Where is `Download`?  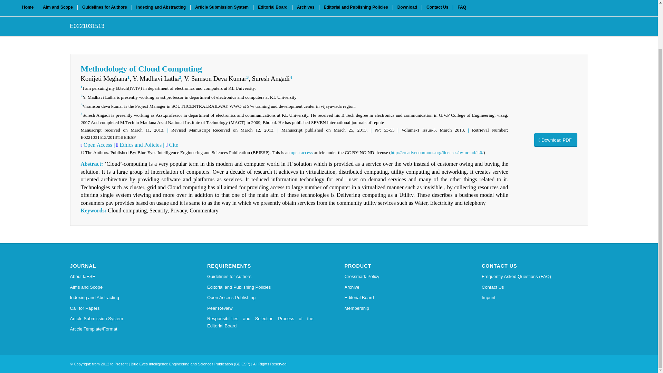
Download is located at coordinates (407, 8).